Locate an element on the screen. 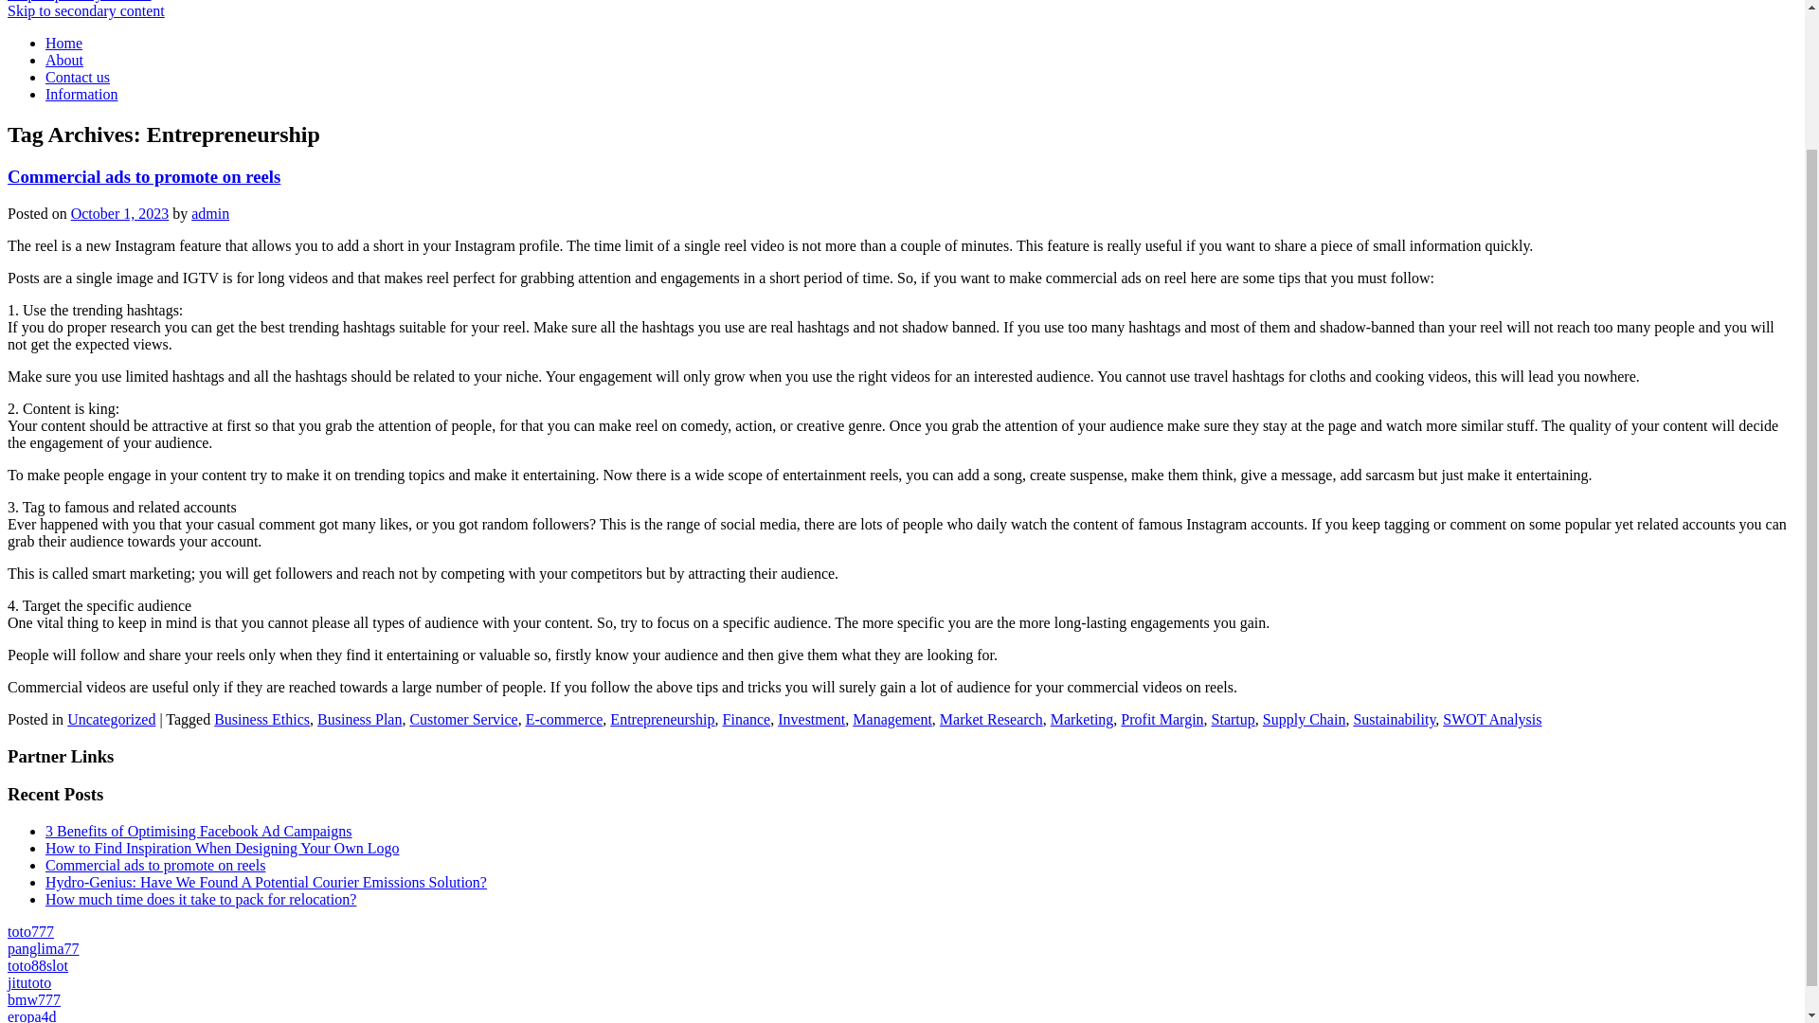  Commercial ads to promote on reels is located at coordinates (155, 866).